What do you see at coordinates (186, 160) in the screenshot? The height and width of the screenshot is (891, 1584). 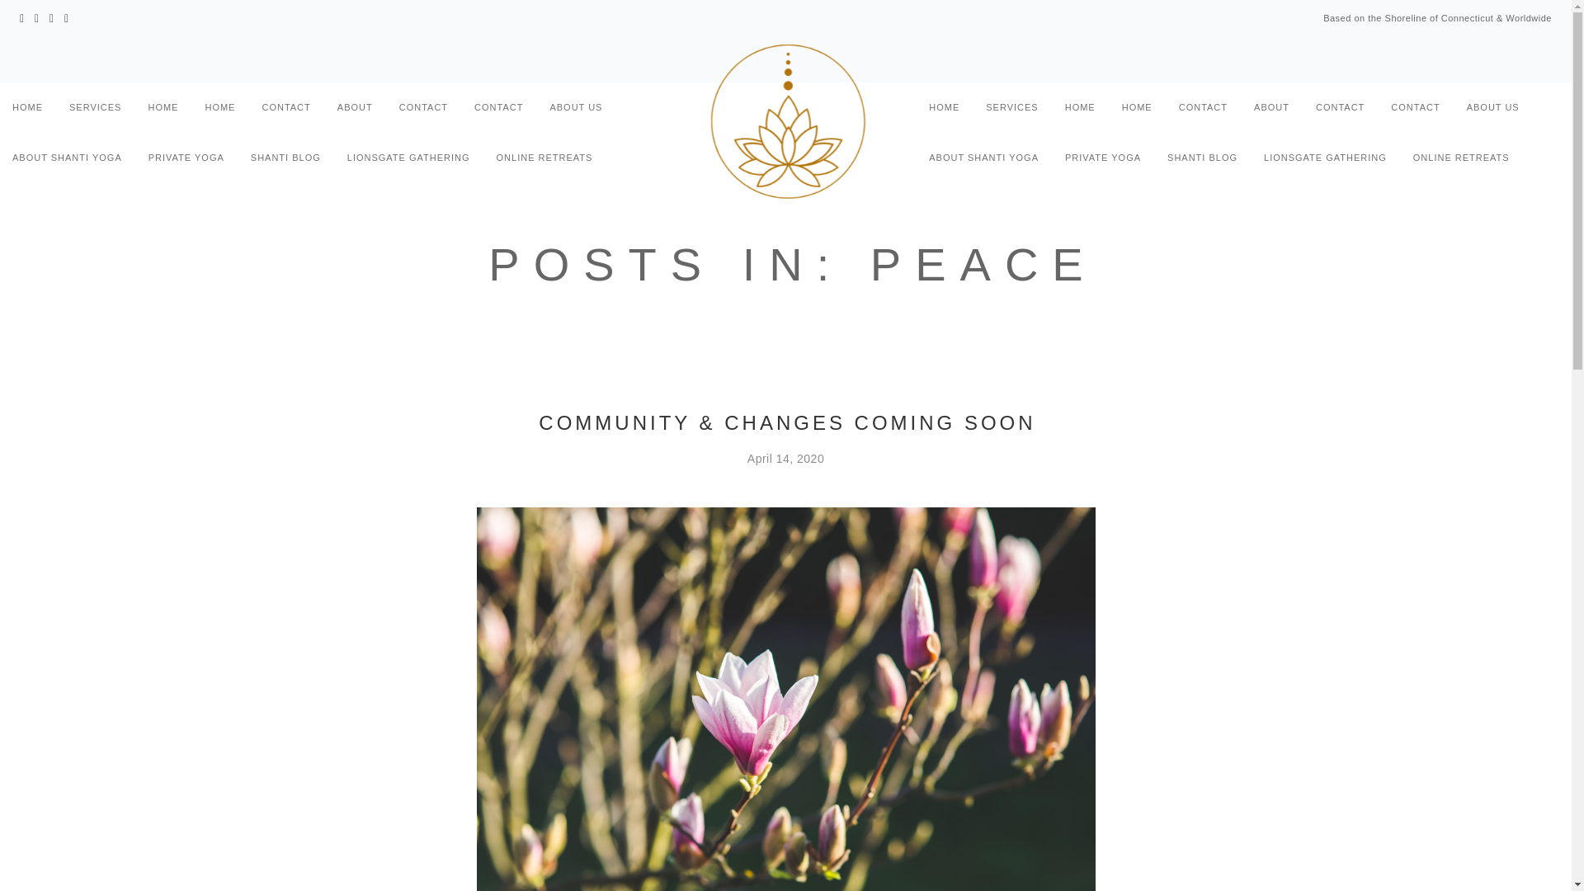 I see `PRIVATE YOGA` at bounding box center [186, 160].